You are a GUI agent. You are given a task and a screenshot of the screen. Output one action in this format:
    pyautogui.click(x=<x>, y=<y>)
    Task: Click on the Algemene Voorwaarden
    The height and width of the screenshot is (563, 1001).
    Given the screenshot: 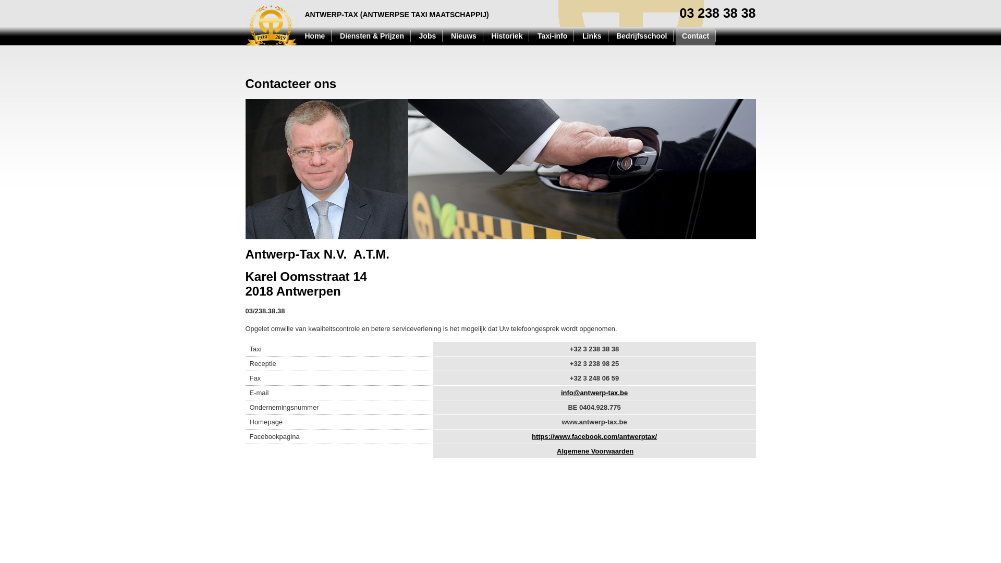 What is the action you would take?
    pyautogui.click(x=595, y=451)
    